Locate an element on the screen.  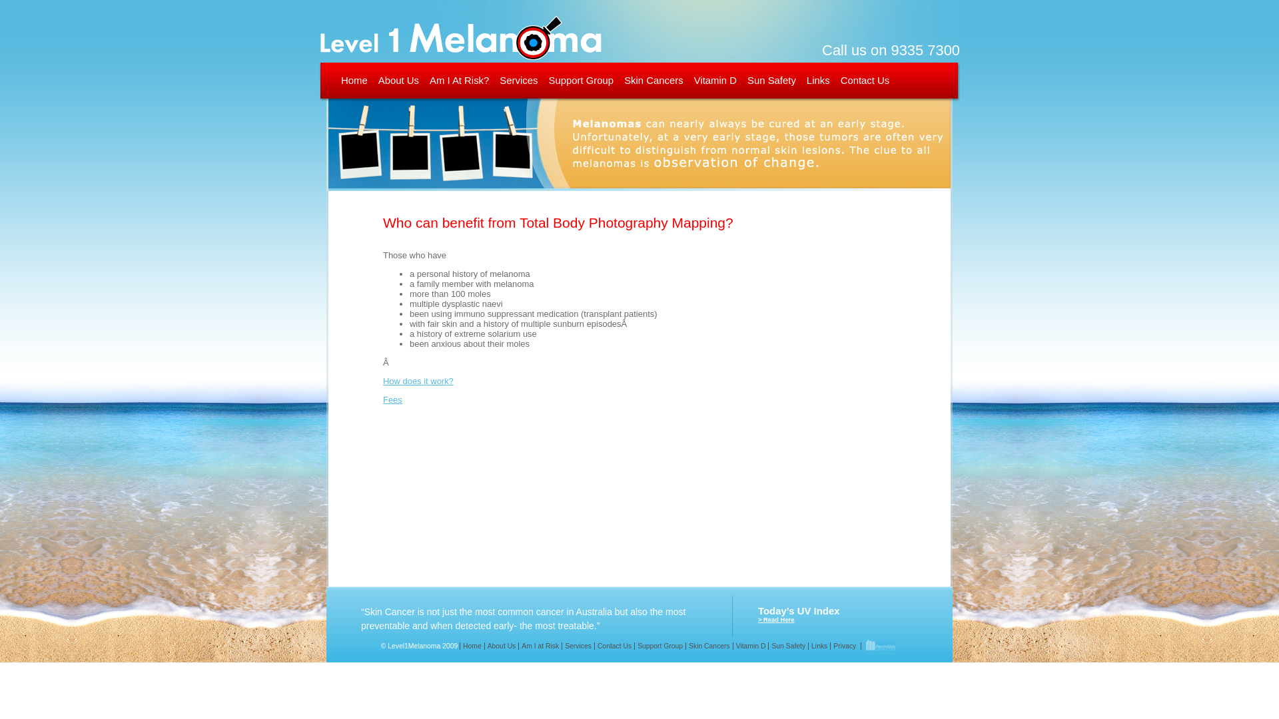
> Read Here is located at coordinates (776, 620).